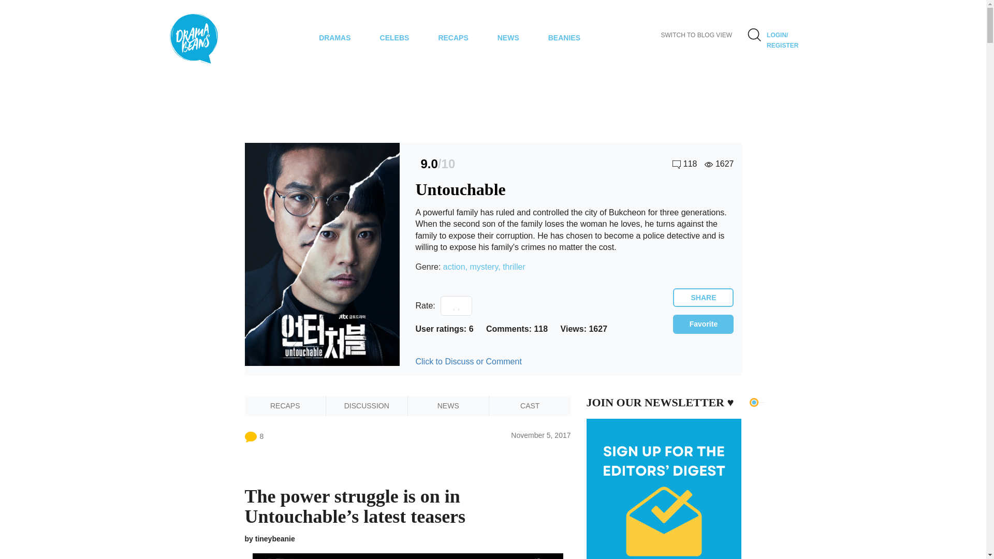  I want to click on CELEBS, so click(394, 38).